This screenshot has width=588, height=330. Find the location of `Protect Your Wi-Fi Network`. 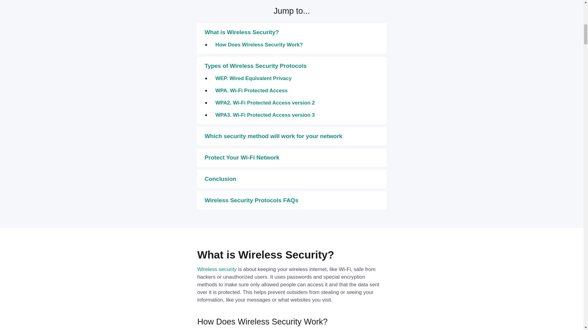

Protect Your Wi-Fi Network is located at coordinates (242, 157).